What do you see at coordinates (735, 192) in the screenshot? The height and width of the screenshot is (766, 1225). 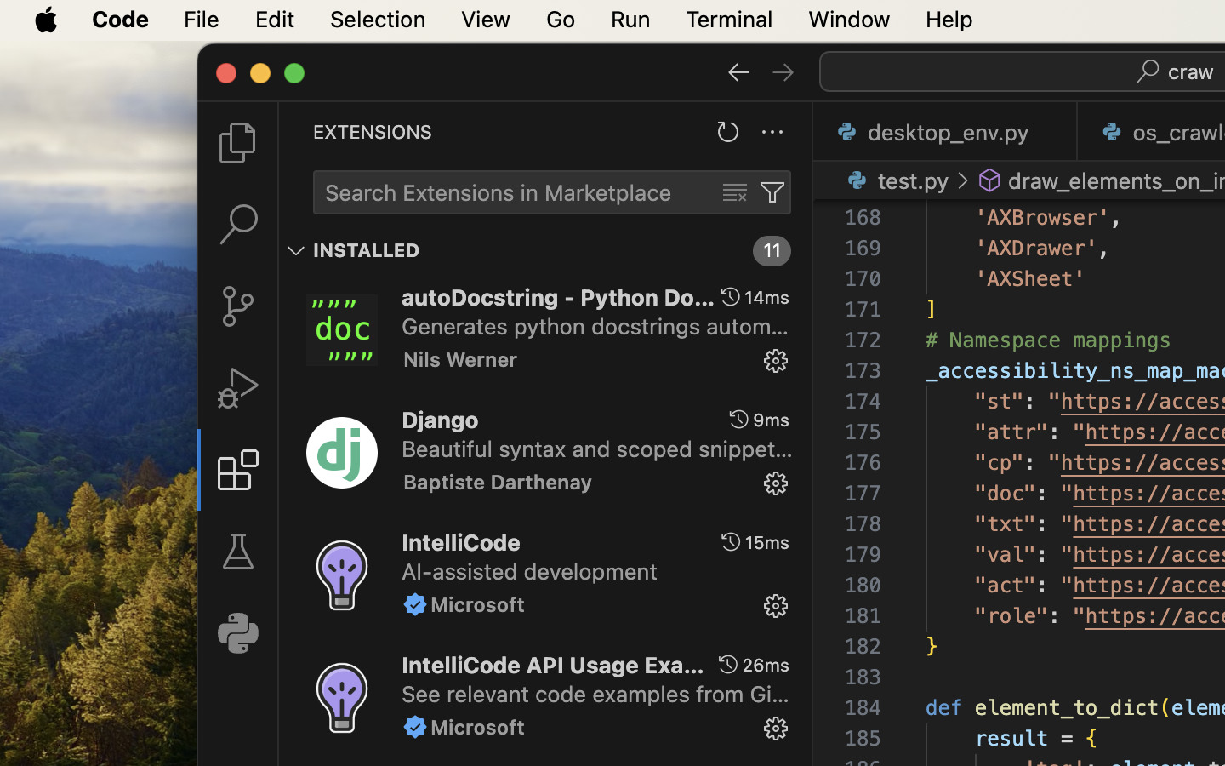 I see `` at bounding box center [735, 192].